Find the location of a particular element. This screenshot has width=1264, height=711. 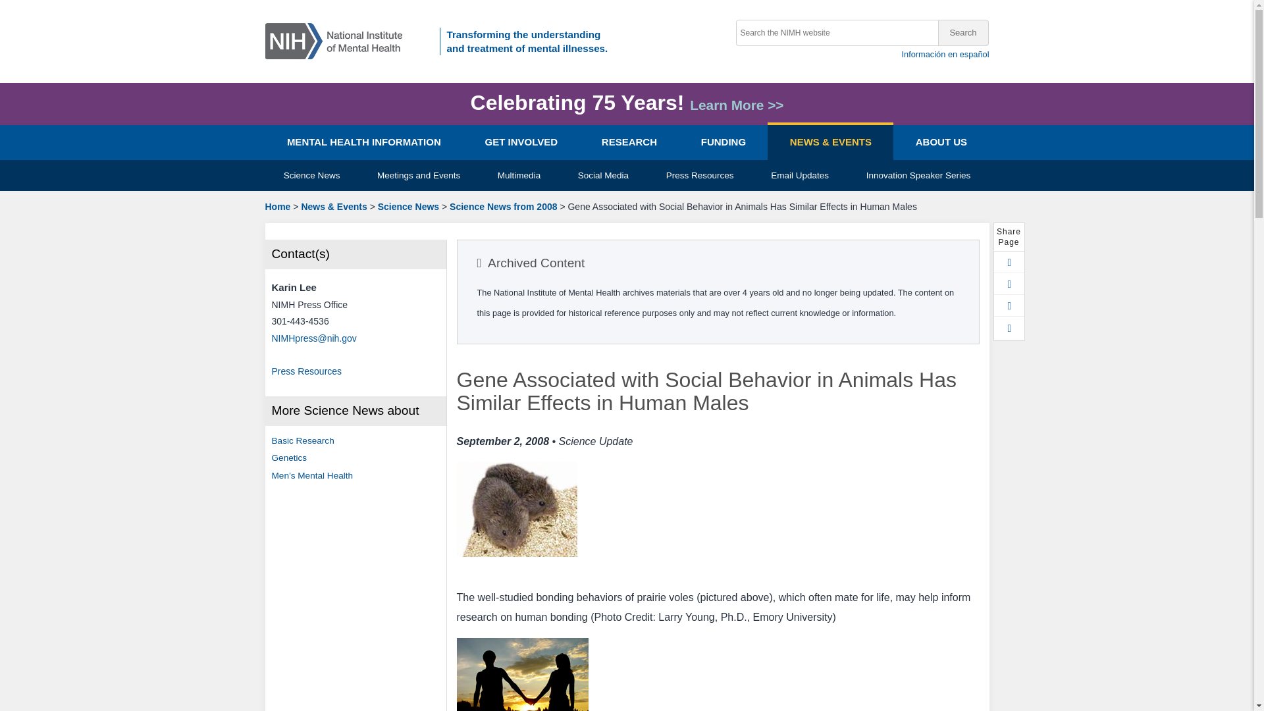

MENTAL HEALTH INFORMATION is located at coordinates (363, 142).